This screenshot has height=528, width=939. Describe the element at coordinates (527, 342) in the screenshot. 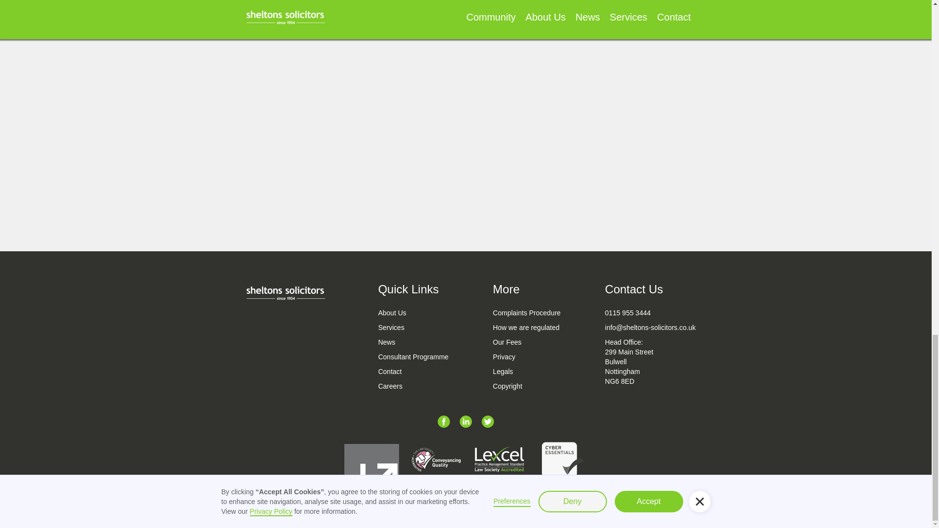

I see `Our Fees` at that location.